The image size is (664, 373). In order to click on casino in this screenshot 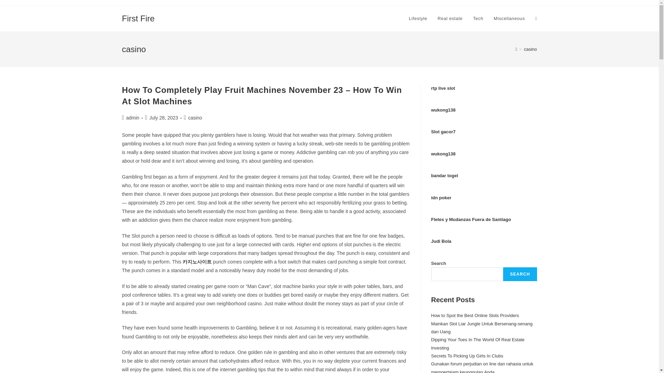, I will do `click(531, 49)`.